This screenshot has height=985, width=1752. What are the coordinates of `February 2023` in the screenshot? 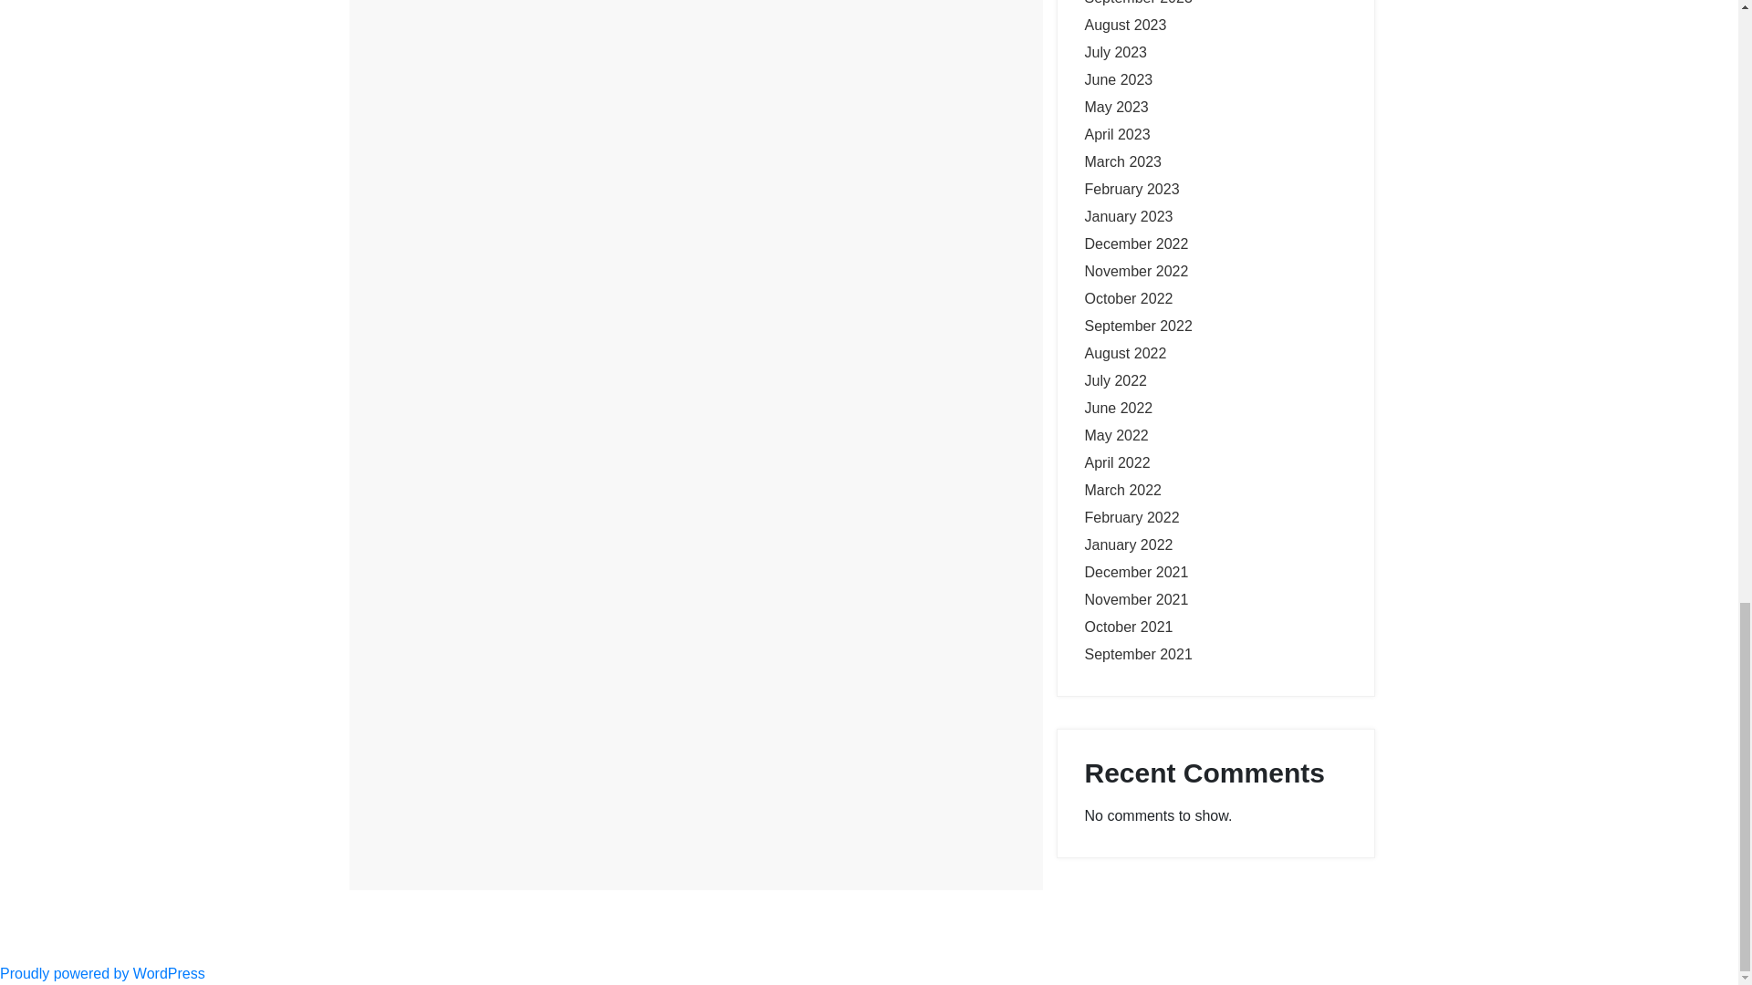 It's located at (1131, 189).